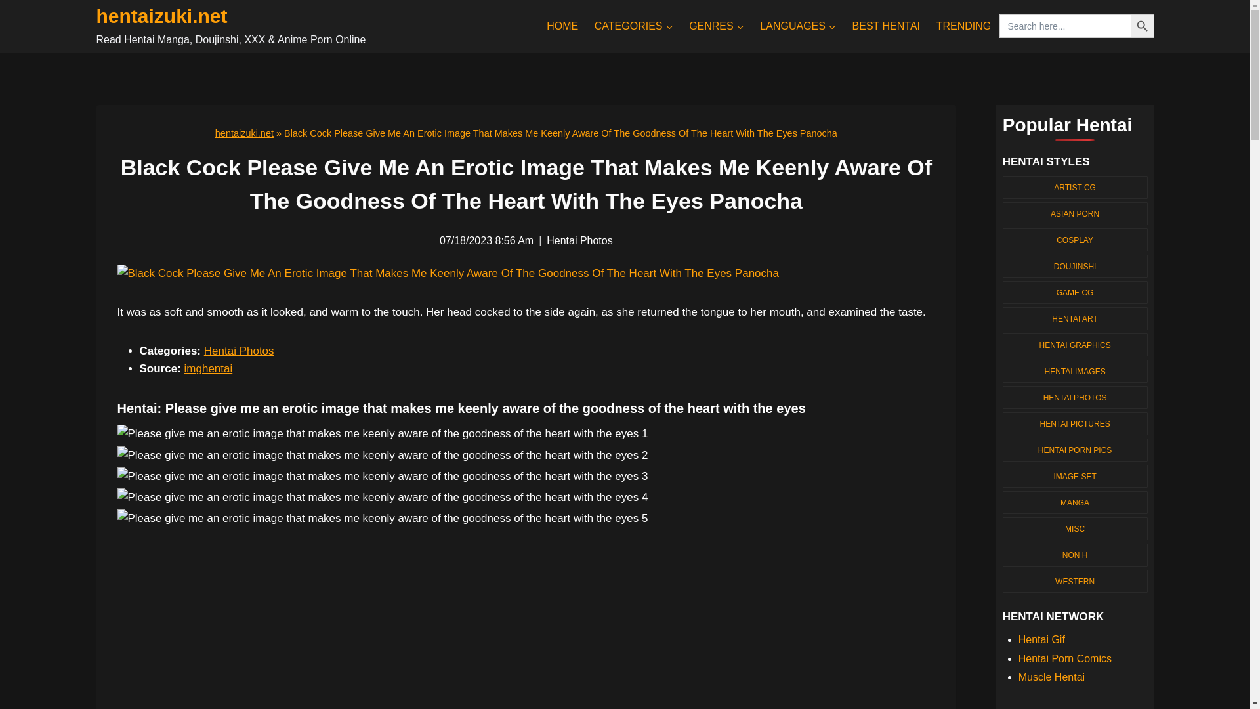 The width and height of the screenshot is (1260, 709). I want to click on CATEGORIES, so click(633, 26).